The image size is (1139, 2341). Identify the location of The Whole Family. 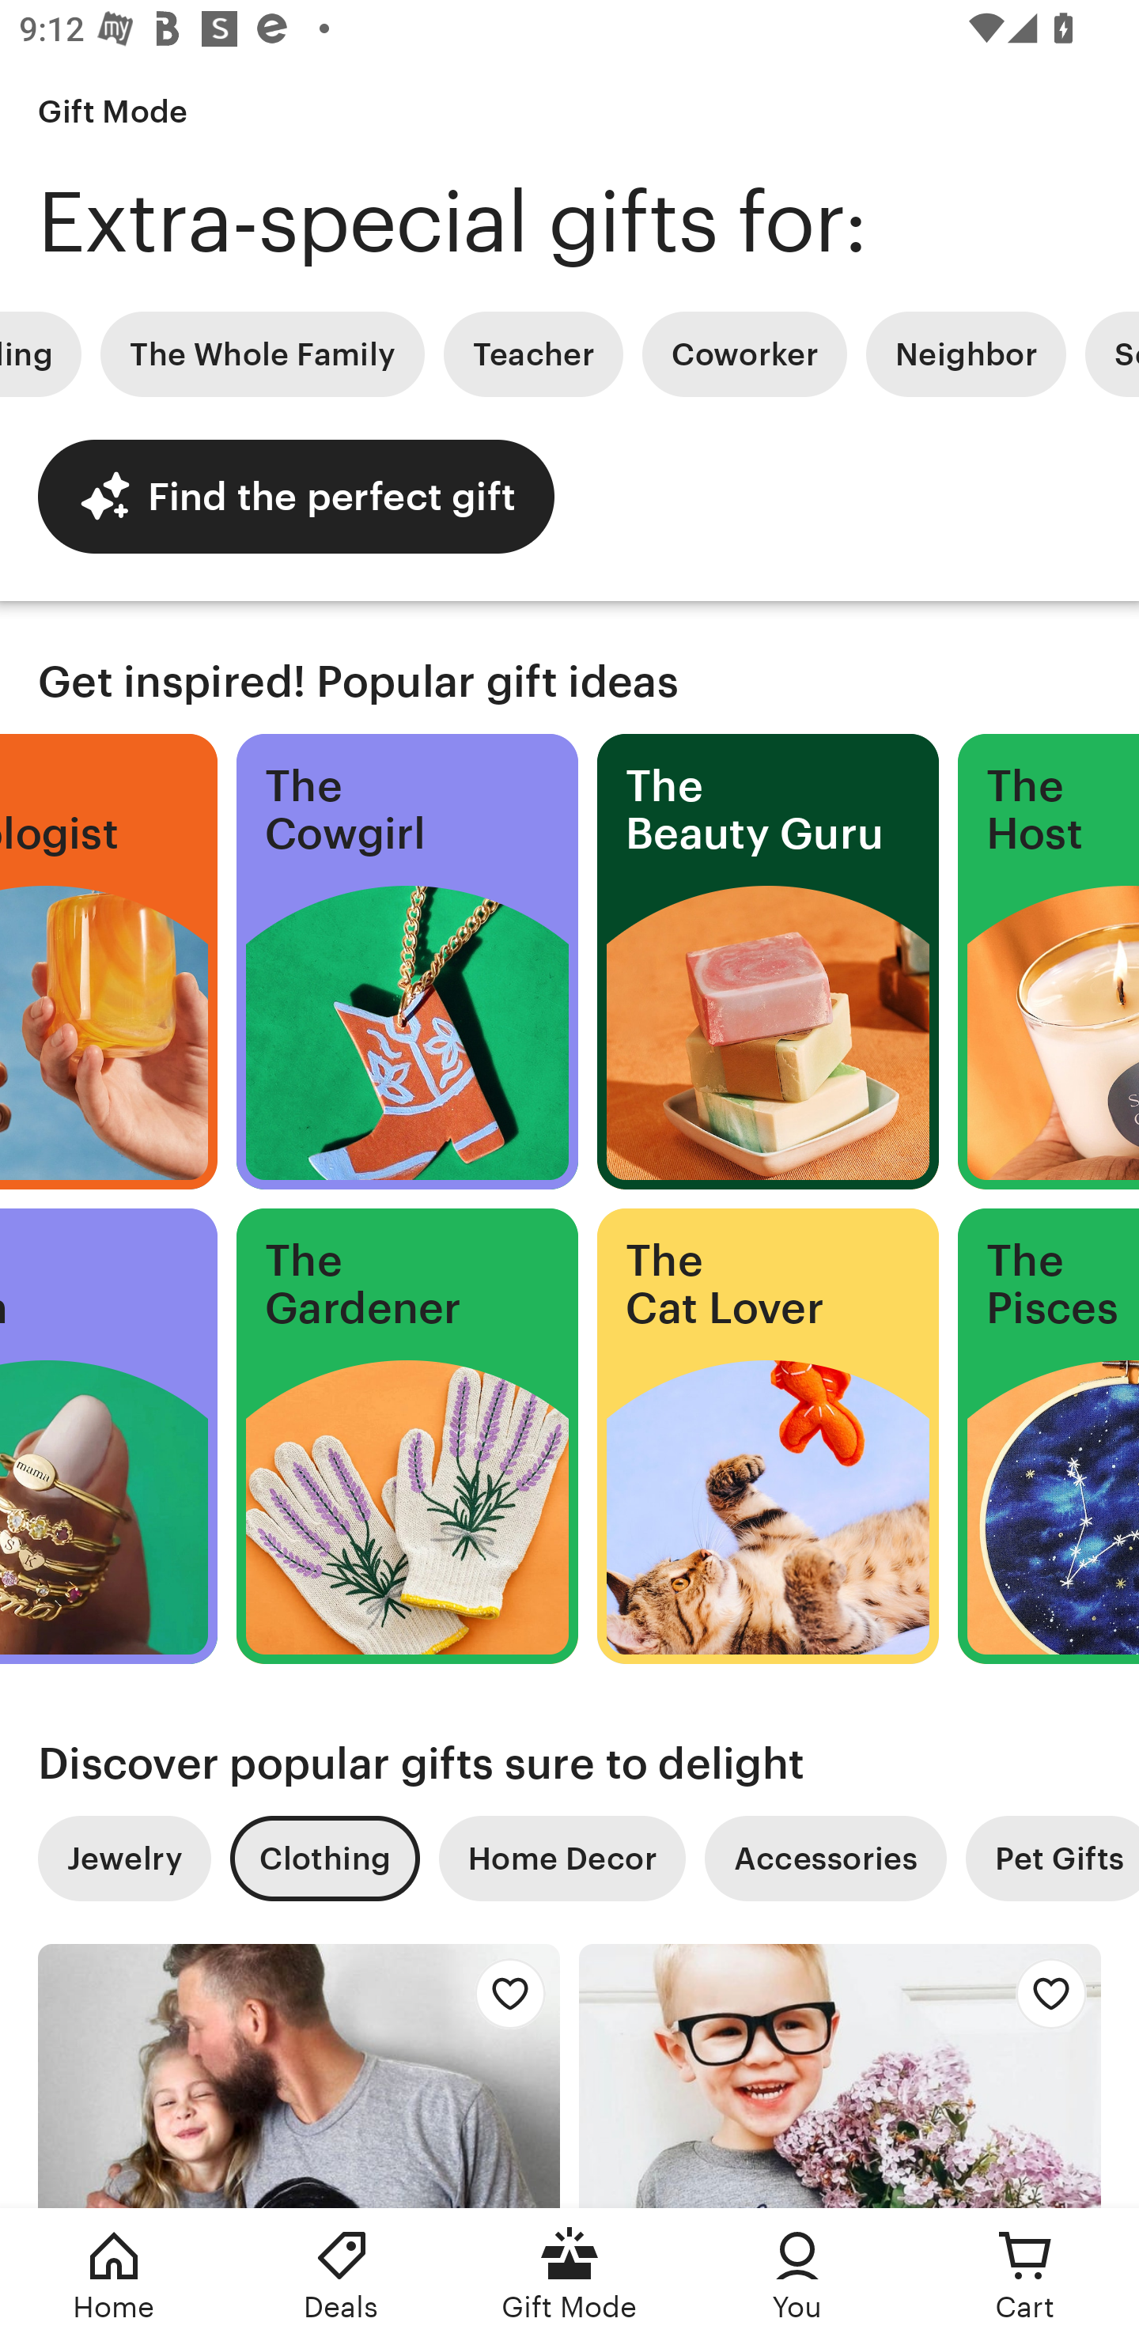
(263, 354).